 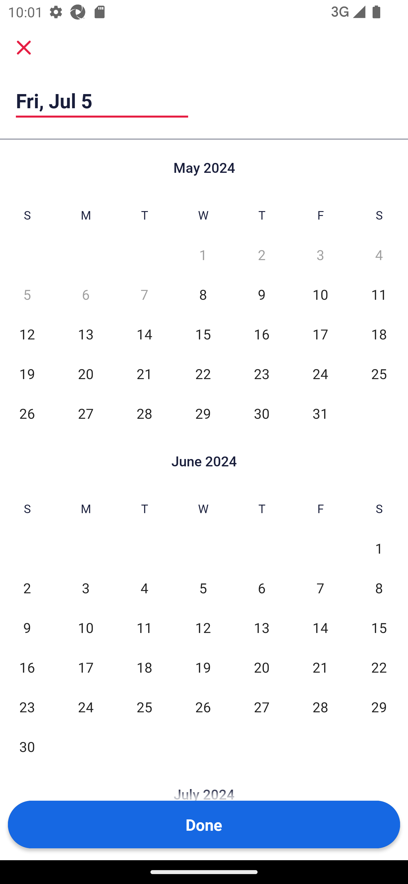 I want to click on 14 Tue, May 14, Not Selected, so click(x=144, y=334).